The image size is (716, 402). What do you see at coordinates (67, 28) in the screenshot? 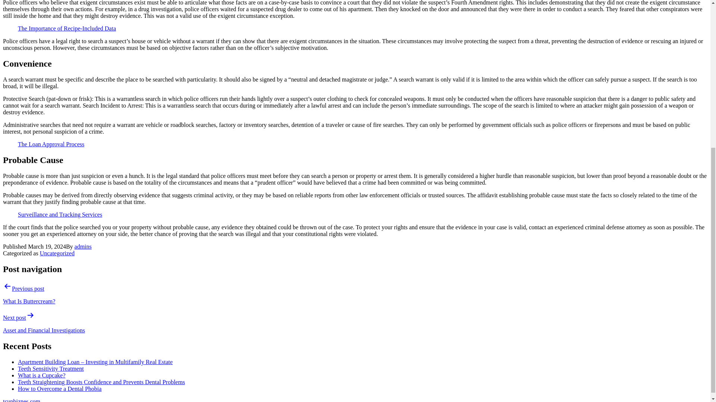
I see `The Importance of Recipe-Included Data` at bounding box center [67, 28].